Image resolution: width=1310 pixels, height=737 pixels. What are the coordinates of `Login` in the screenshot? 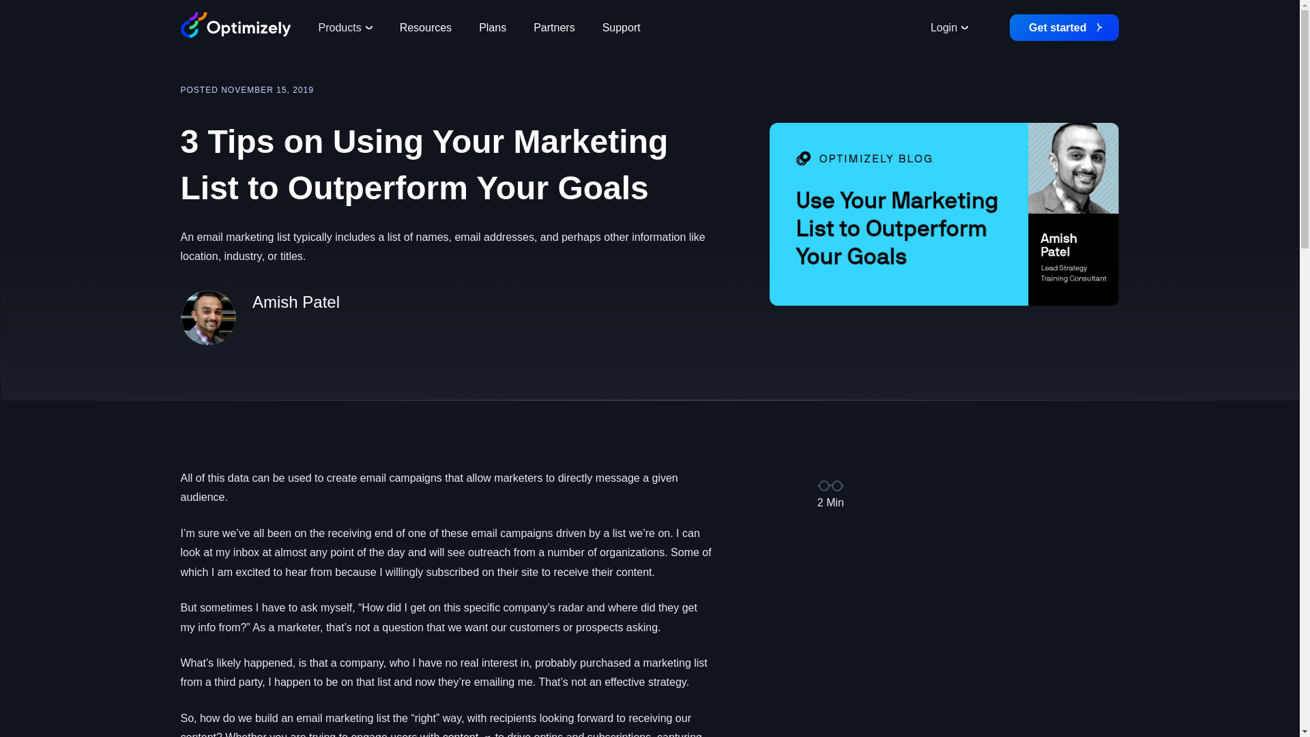 It's located at (949, 27).